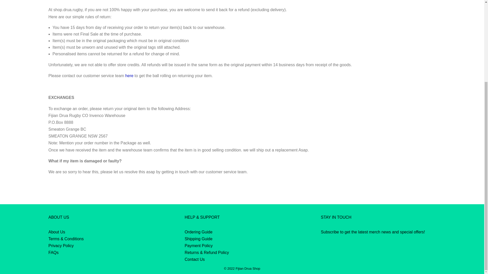  Describe the element at coordinates (198, 232) in the screenshot. I see `Ordering Guide` at that location.